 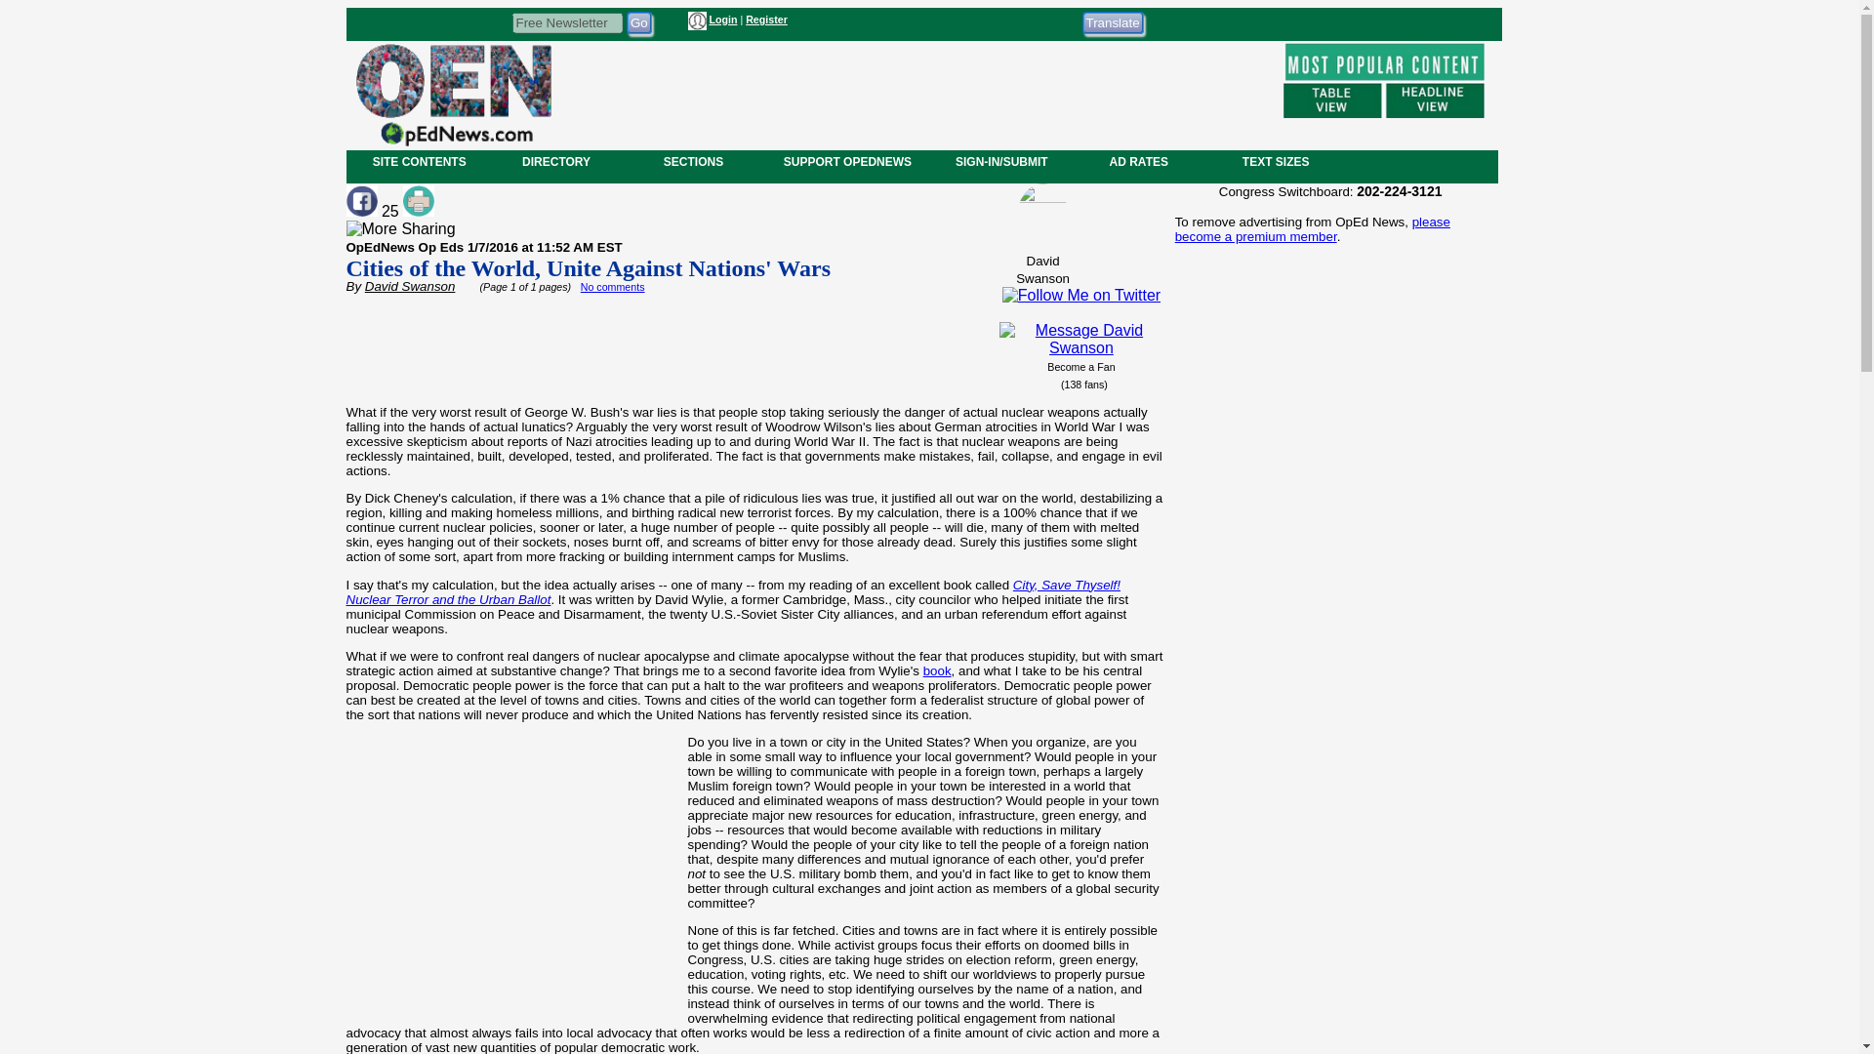 What do you see at coordinates (400, 228) in the screenshot?
I see `More Sharing` at bounding box center [400, 228].